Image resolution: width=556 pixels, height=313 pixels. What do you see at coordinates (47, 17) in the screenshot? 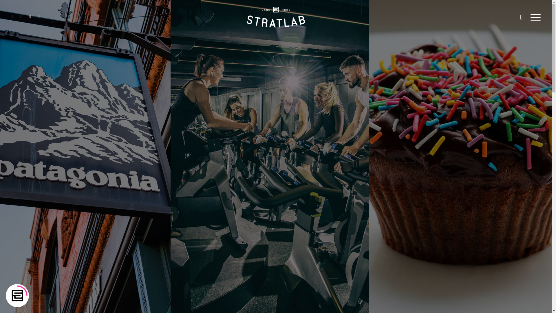
I see `500px` at bounding box center [47, 17].